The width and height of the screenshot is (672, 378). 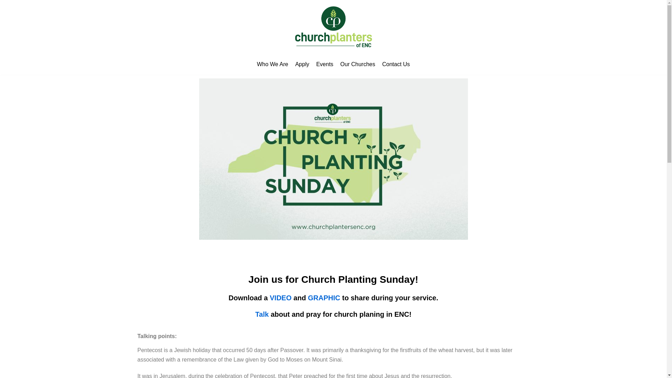 I want to click on Talk, so click(x=262, y=314).